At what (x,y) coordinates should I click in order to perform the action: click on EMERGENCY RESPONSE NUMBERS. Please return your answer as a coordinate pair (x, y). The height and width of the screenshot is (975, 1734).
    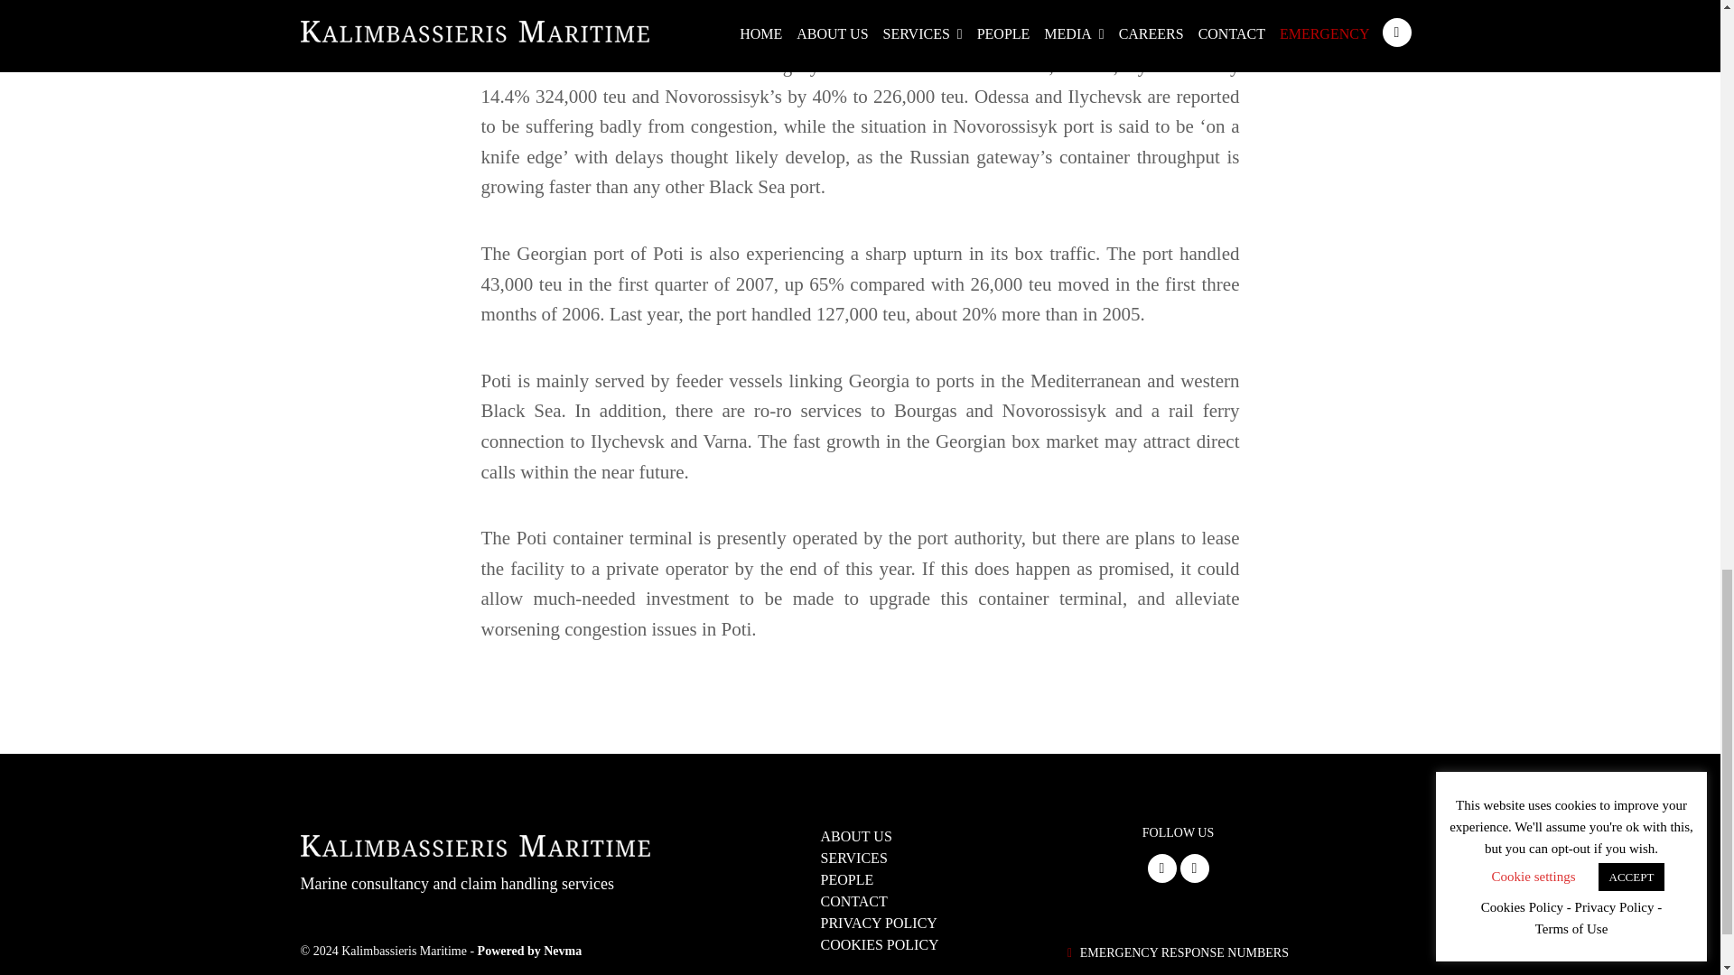
    Looking at the image, I should click on (1184, 953).